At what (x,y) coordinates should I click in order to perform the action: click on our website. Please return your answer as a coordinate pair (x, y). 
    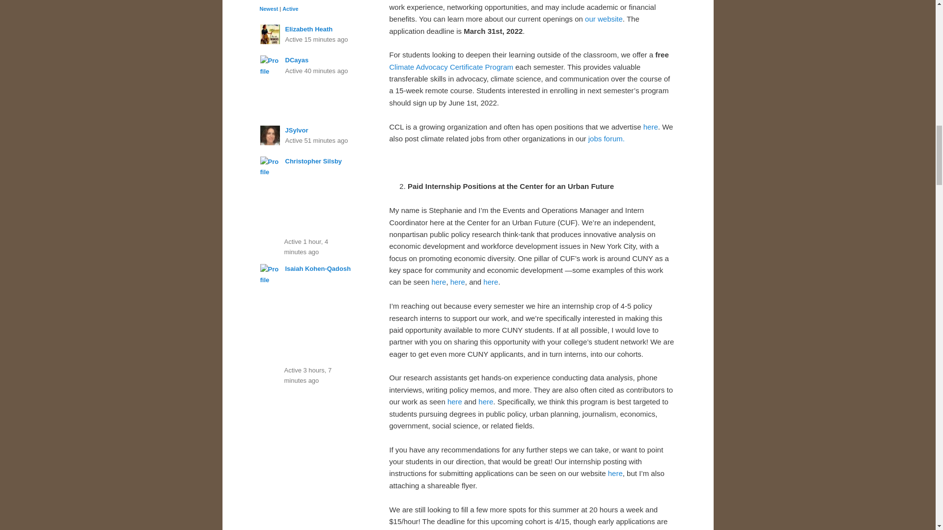
    Looking at the image, I should click on (603, 19).